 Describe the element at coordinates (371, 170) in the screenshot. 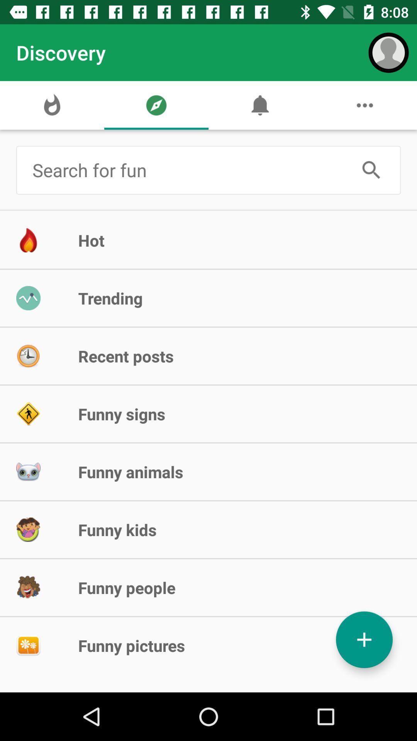

I see `to search` at that location.